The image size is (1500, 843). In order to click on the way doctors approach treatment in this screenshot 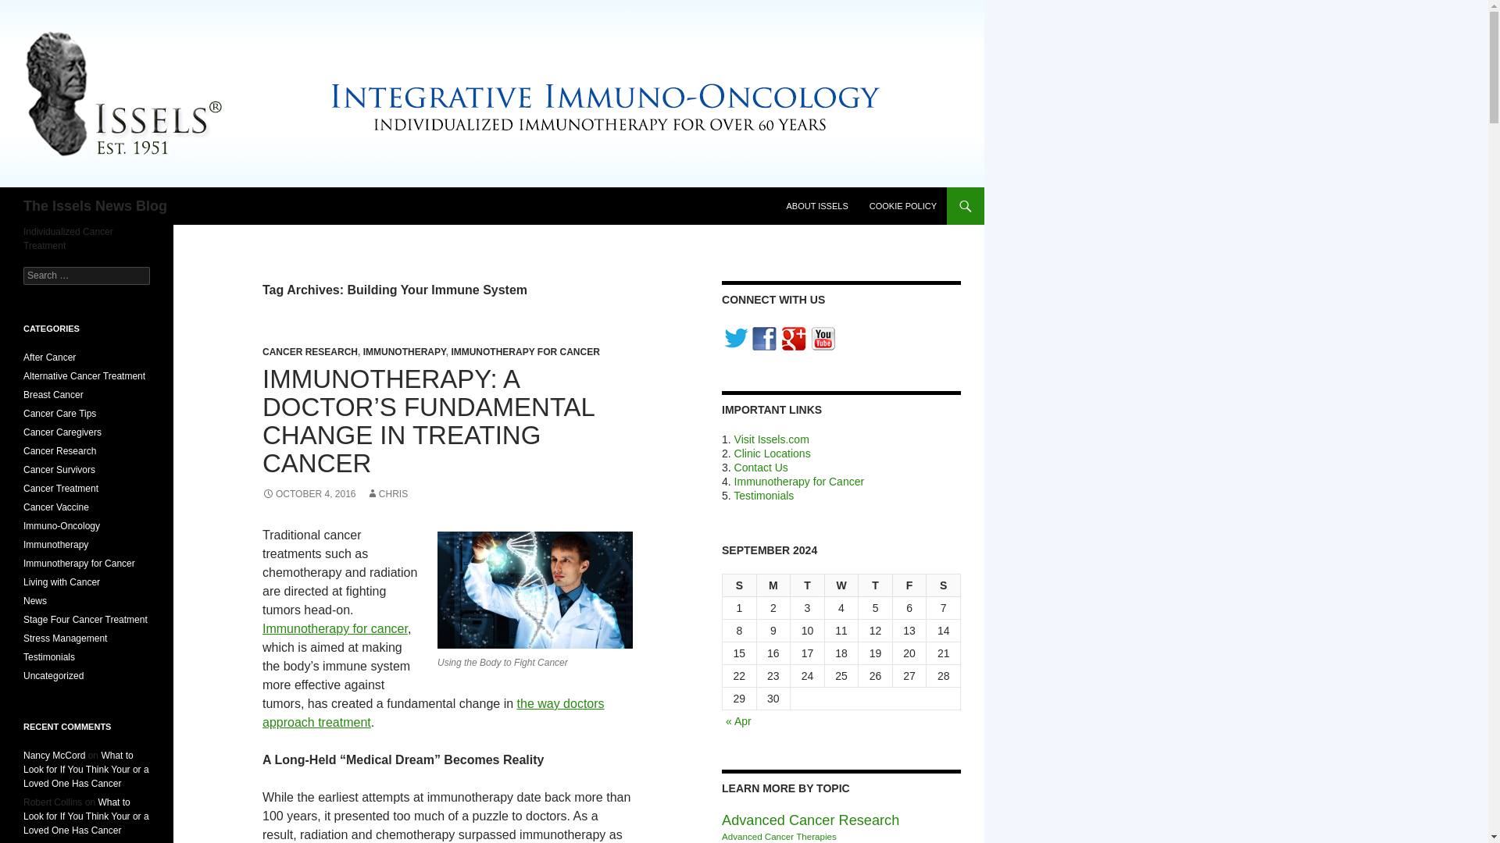, I will do `click(433, 713)`.